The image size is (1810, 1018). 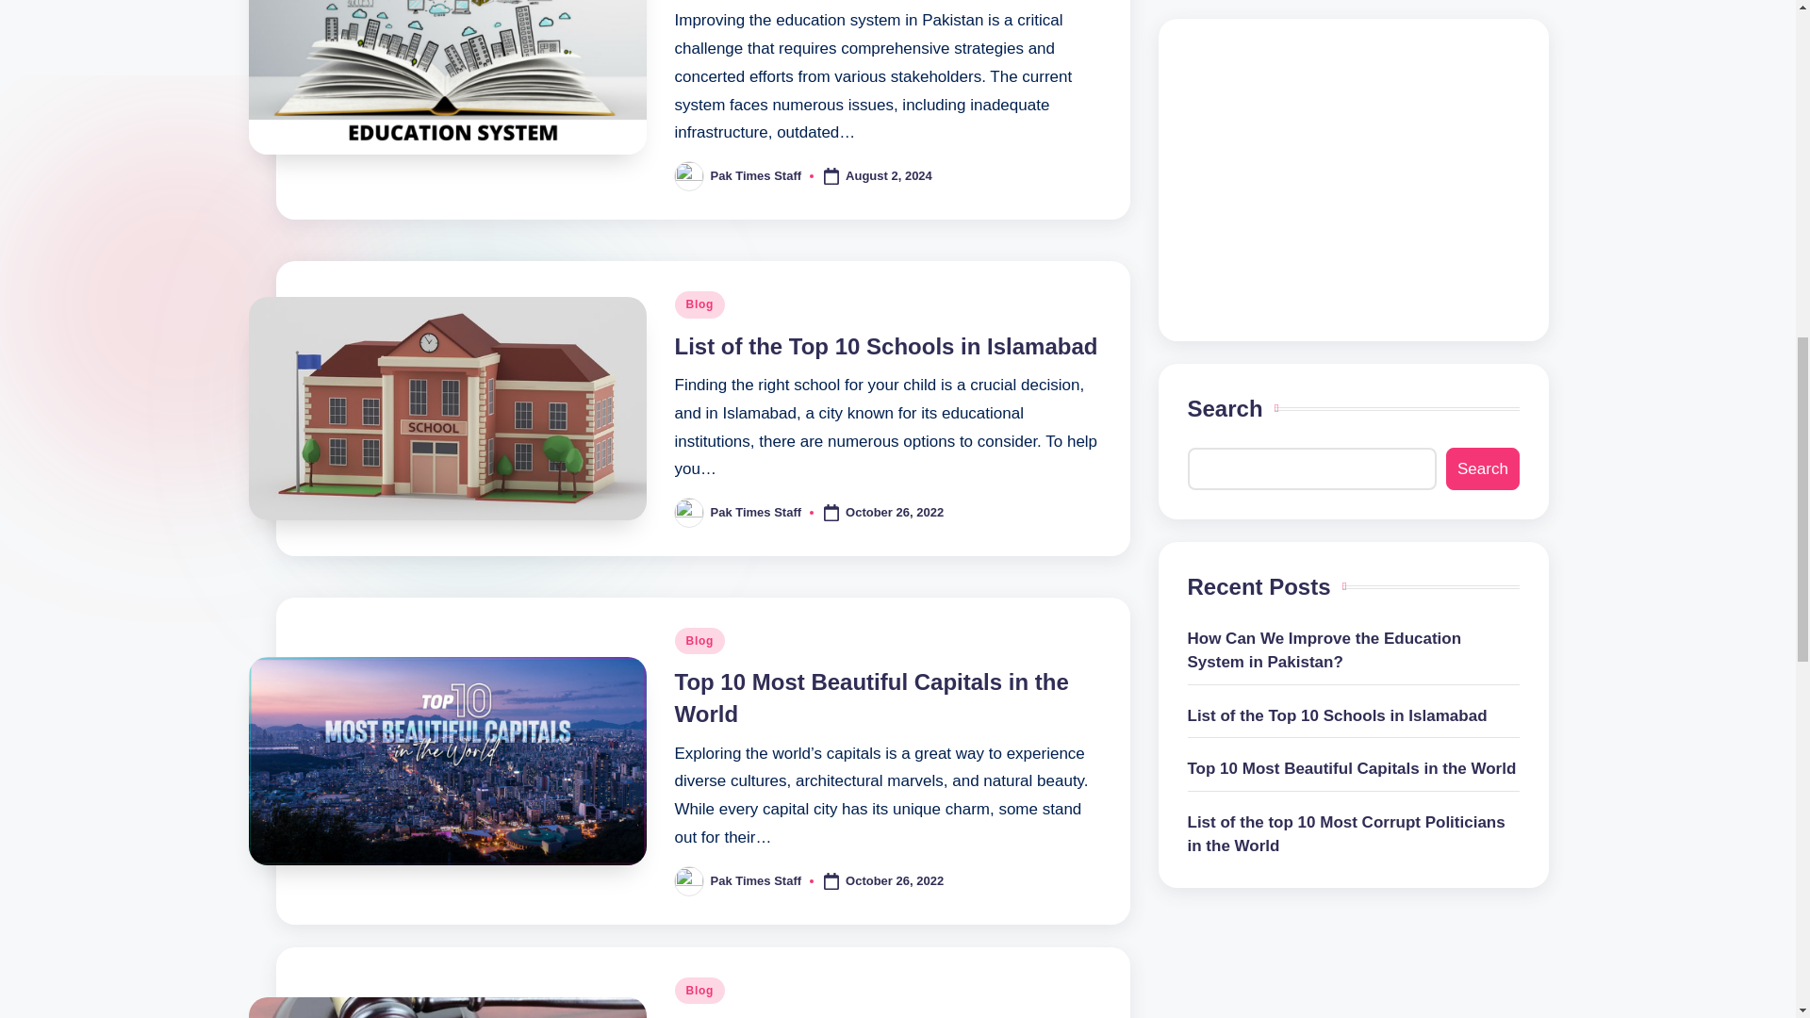 I want to click on View all posts by Pak Times Staff, so click(x=756, y=175).